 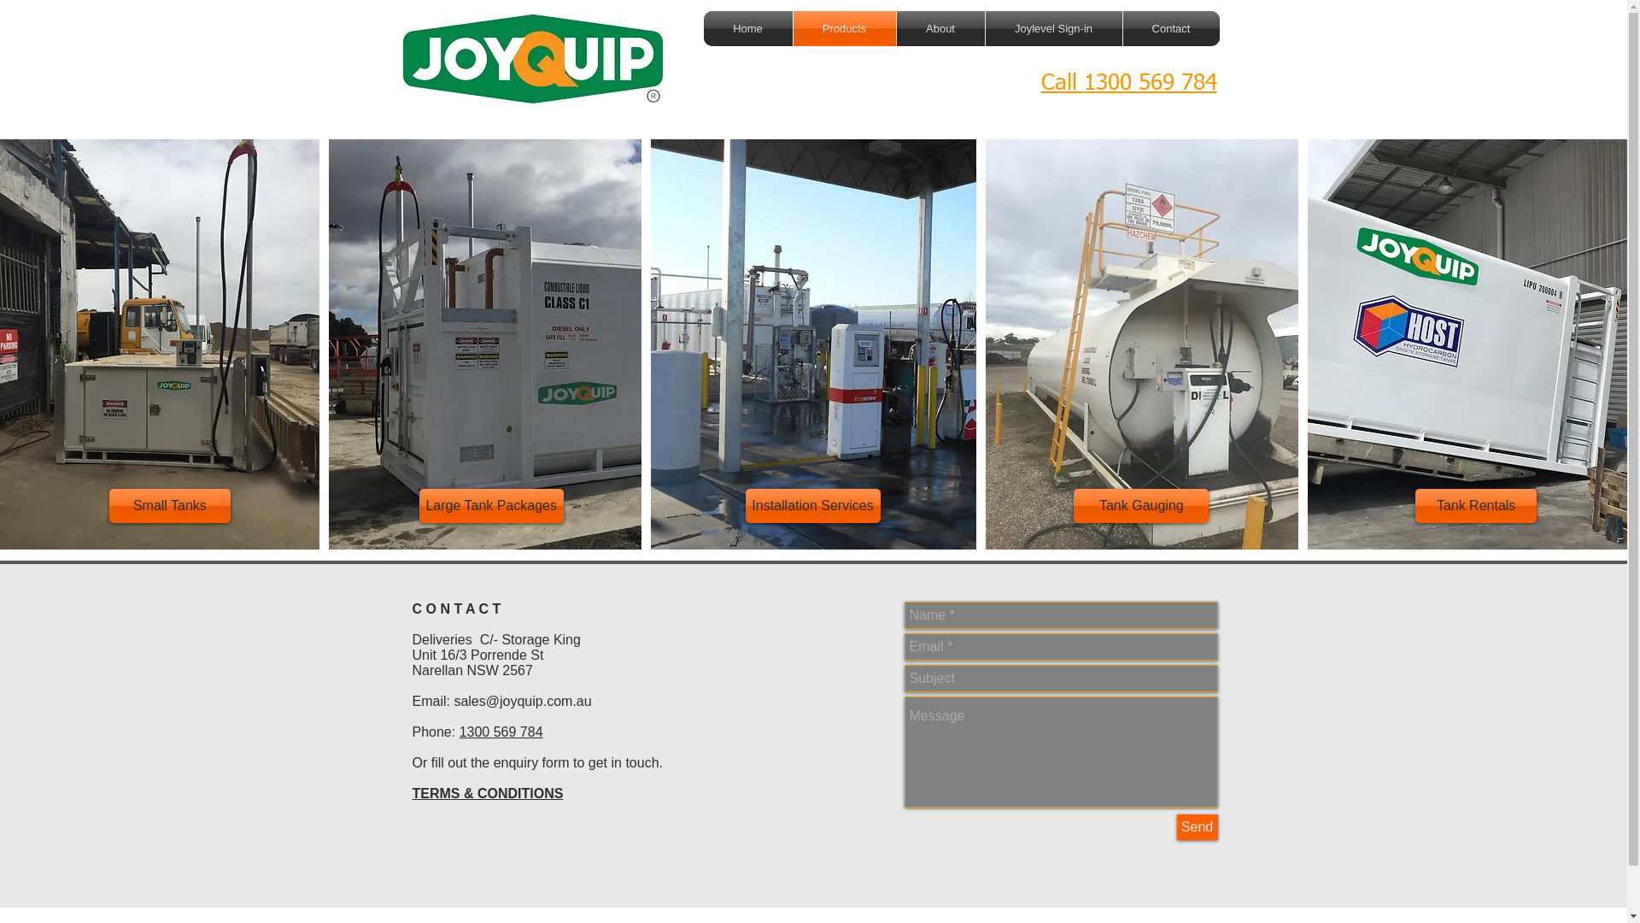 What do you see at coordinates (1054, 29) in the screenshot?
I see `Joylevel Sign-in` at bounding box center [1054, 29].